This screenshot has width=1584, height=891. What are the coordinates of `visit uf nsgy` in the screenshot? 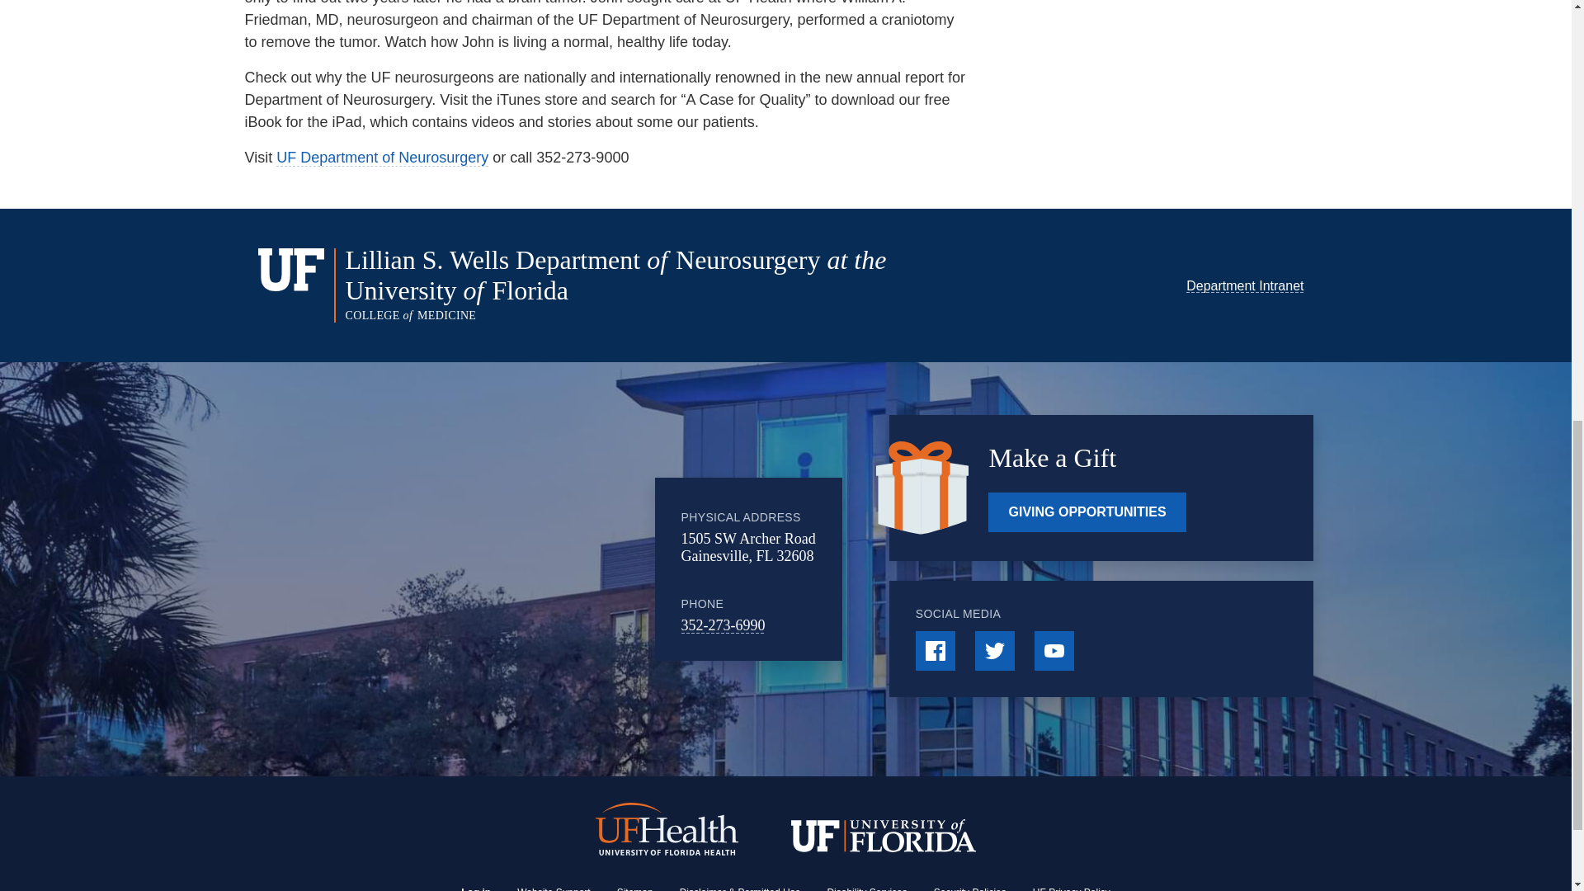 It's located at (381, 158).